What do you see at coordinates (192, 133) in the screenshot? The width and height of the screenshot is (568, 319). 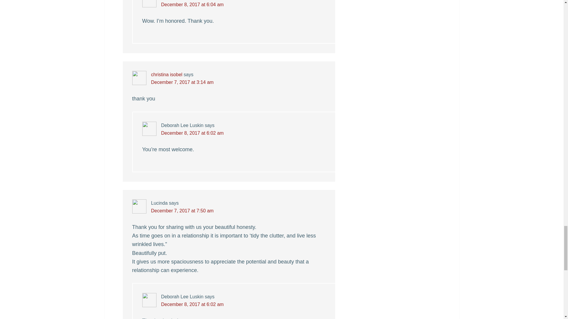 I see `December 8, 2017 at 6:02 am` at bounding box center [192, 133].